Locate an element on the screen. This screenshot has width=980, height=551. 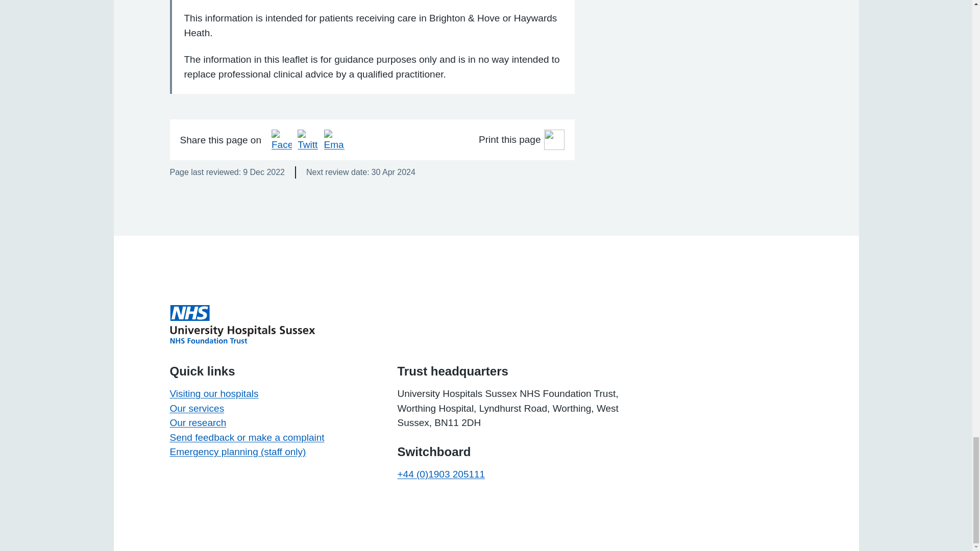
Share on Facebook is located at coordinates (282, 139).